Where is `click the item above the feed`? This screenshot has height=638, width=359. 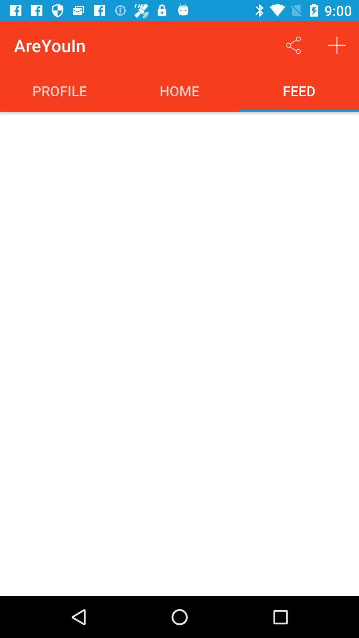 click the item above the feed is located at coordinates (293, 45).